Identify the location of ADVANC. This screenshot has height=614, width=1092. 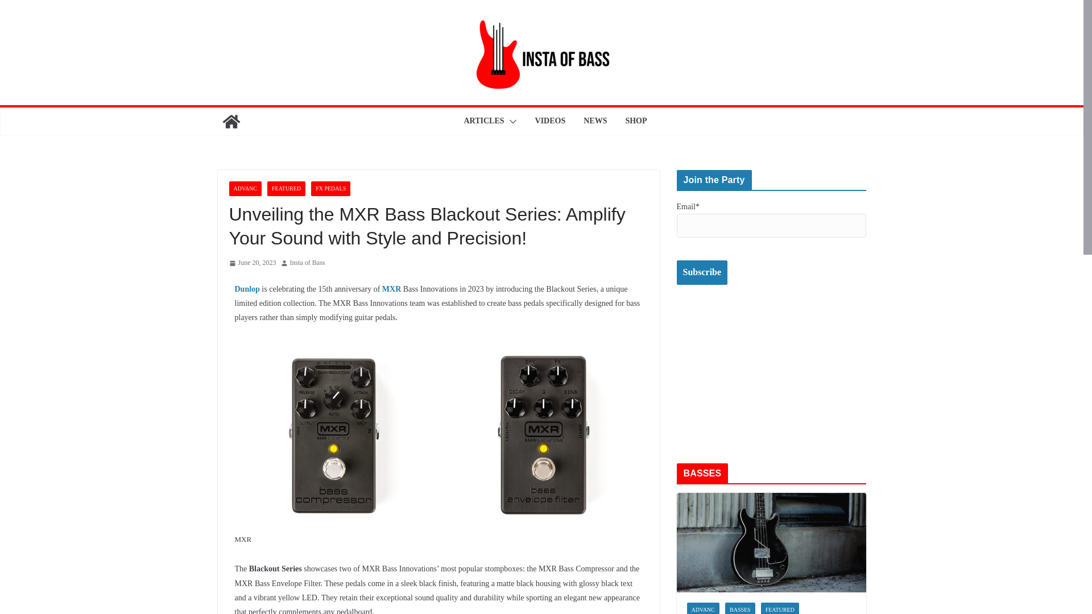
(245, 188).